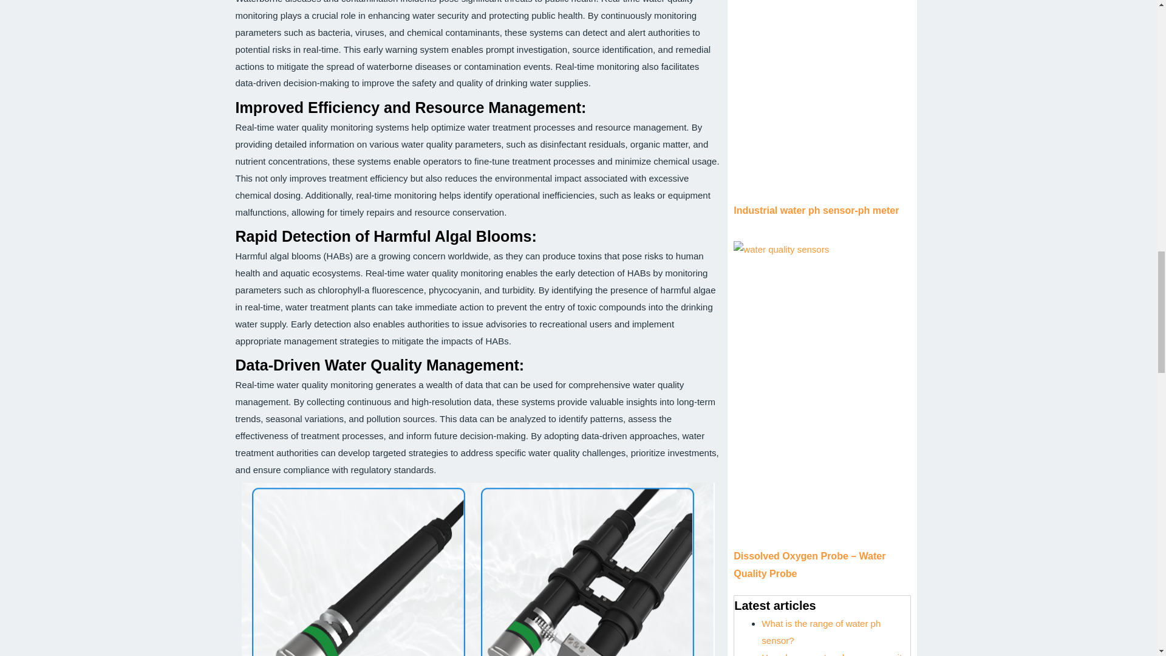  Describe the element at coordinates (835, 654) in the screenshot. I see `How does a water ph sensor monitor water quality?` at that location.